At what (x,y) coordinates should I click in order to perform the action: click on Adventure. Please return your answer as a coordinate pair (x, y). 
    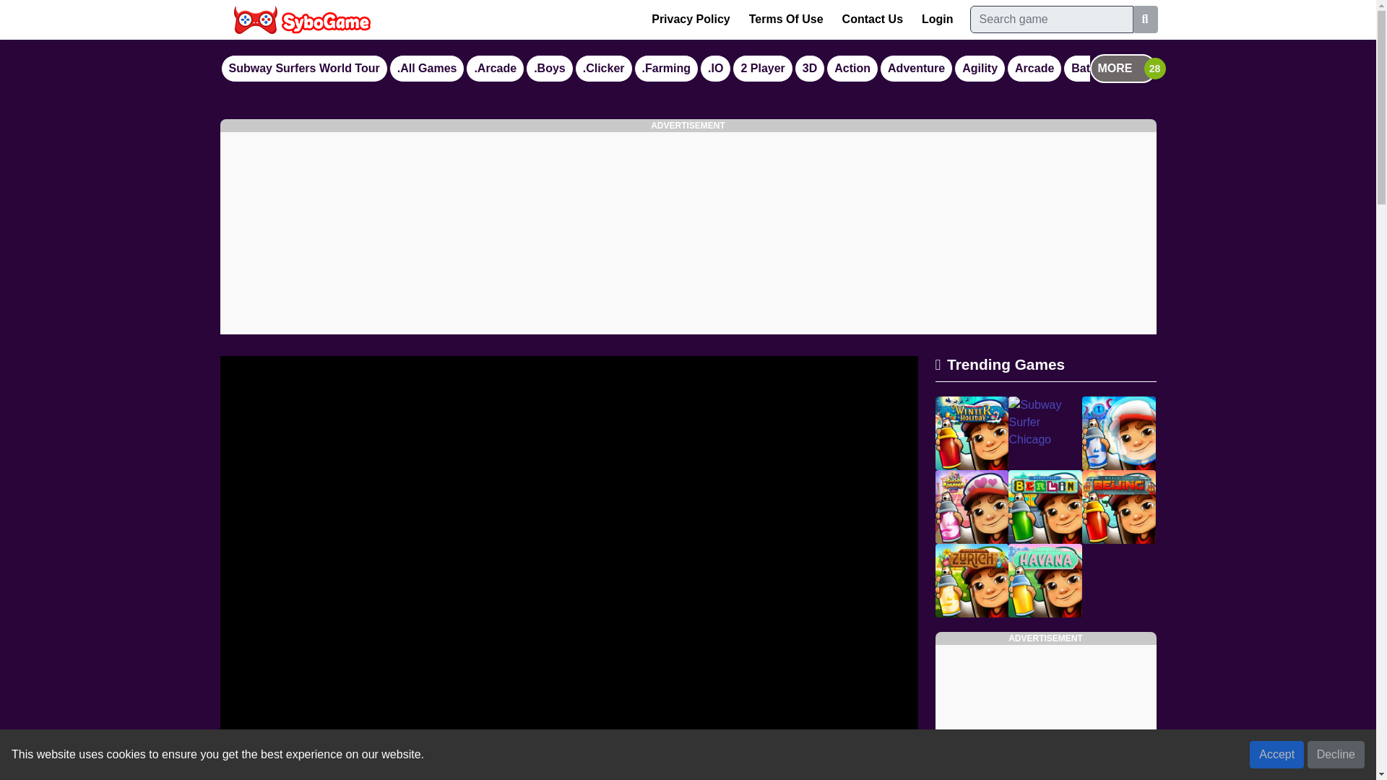
    Looking at the image, I should click on (916, 68).